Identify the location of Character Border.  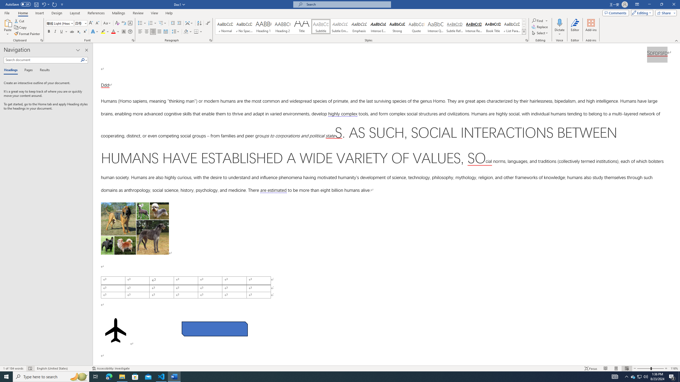
(130, 23).